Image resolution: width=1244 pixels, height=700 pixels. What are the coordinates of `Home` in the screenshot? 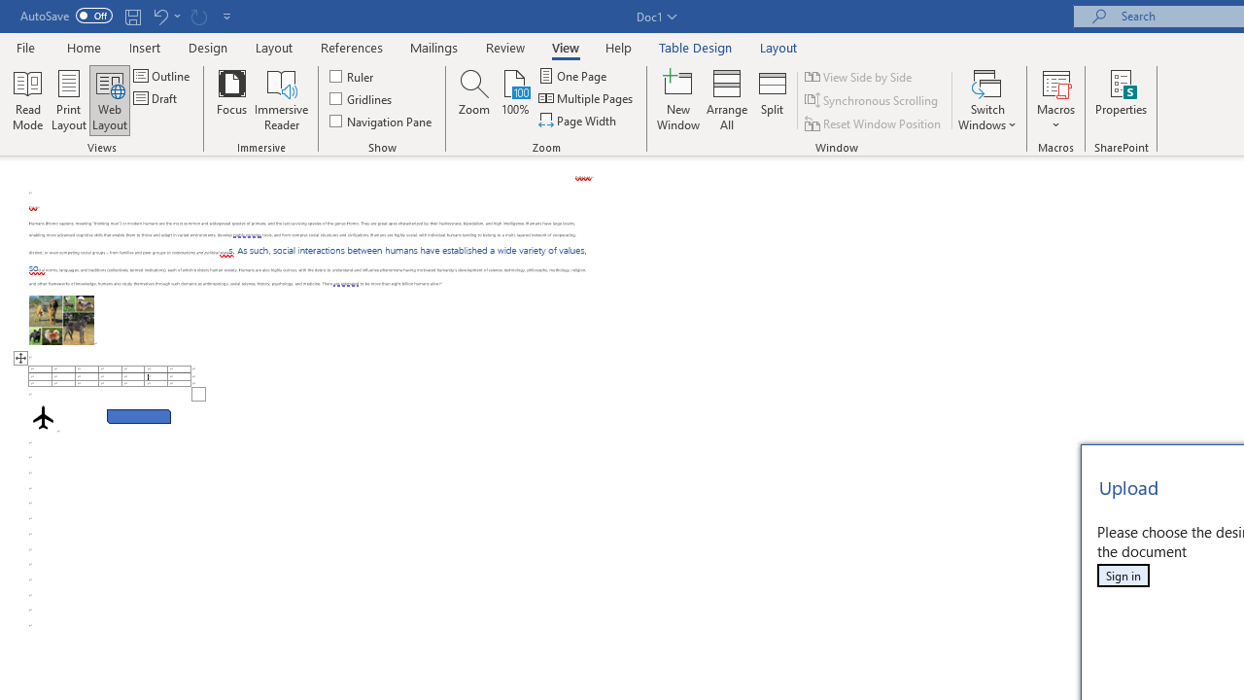 It's located at (84, 47).